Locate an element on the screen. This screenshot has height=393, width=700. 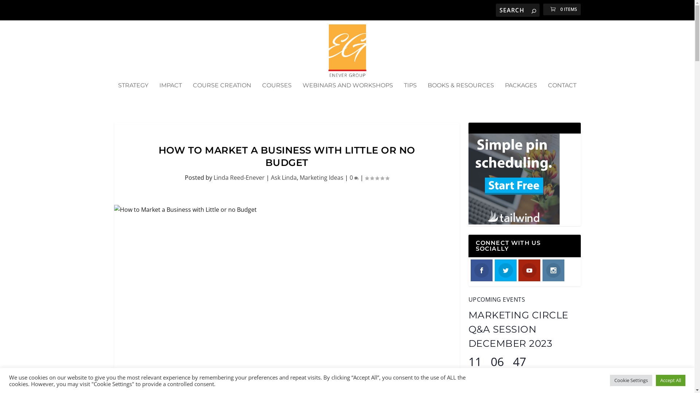
comment count is located at coordinates (357, 178).